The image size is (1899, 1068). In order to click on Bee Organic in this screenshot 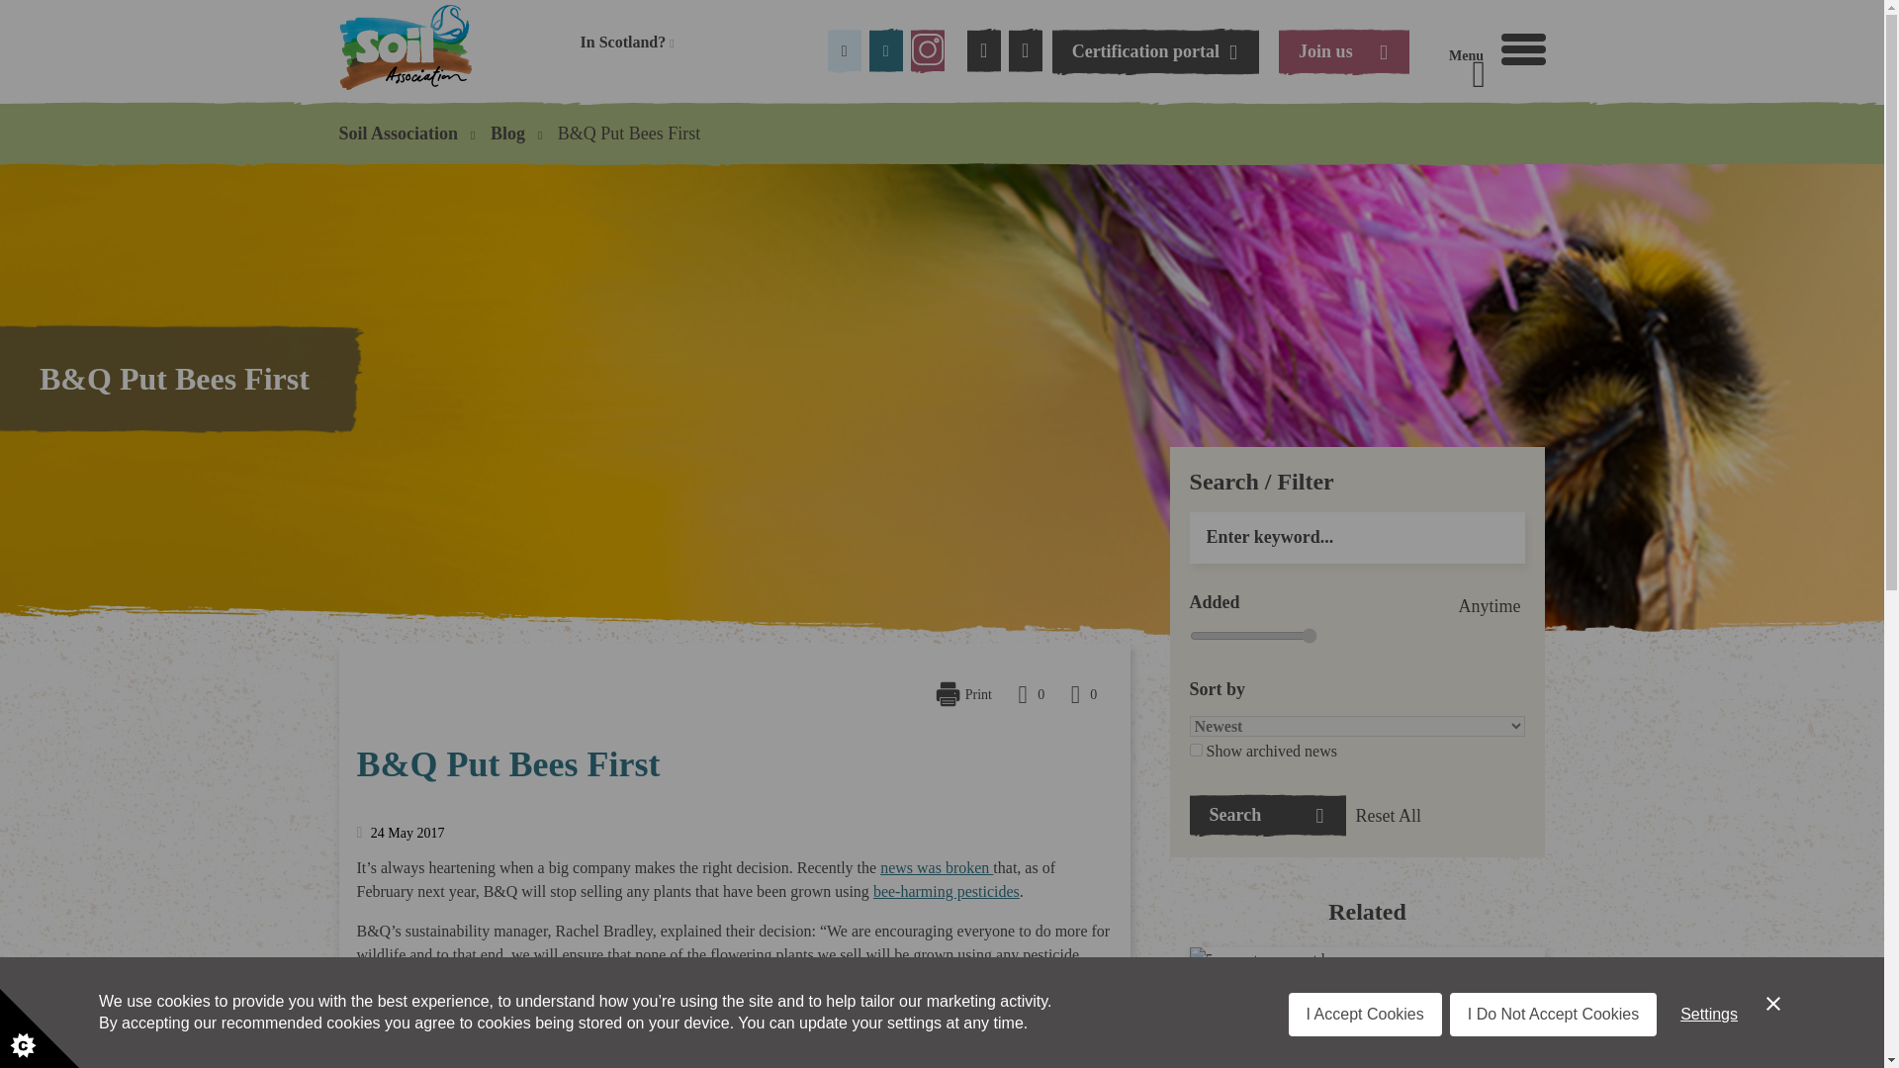, I will do `click(947, 892)`.